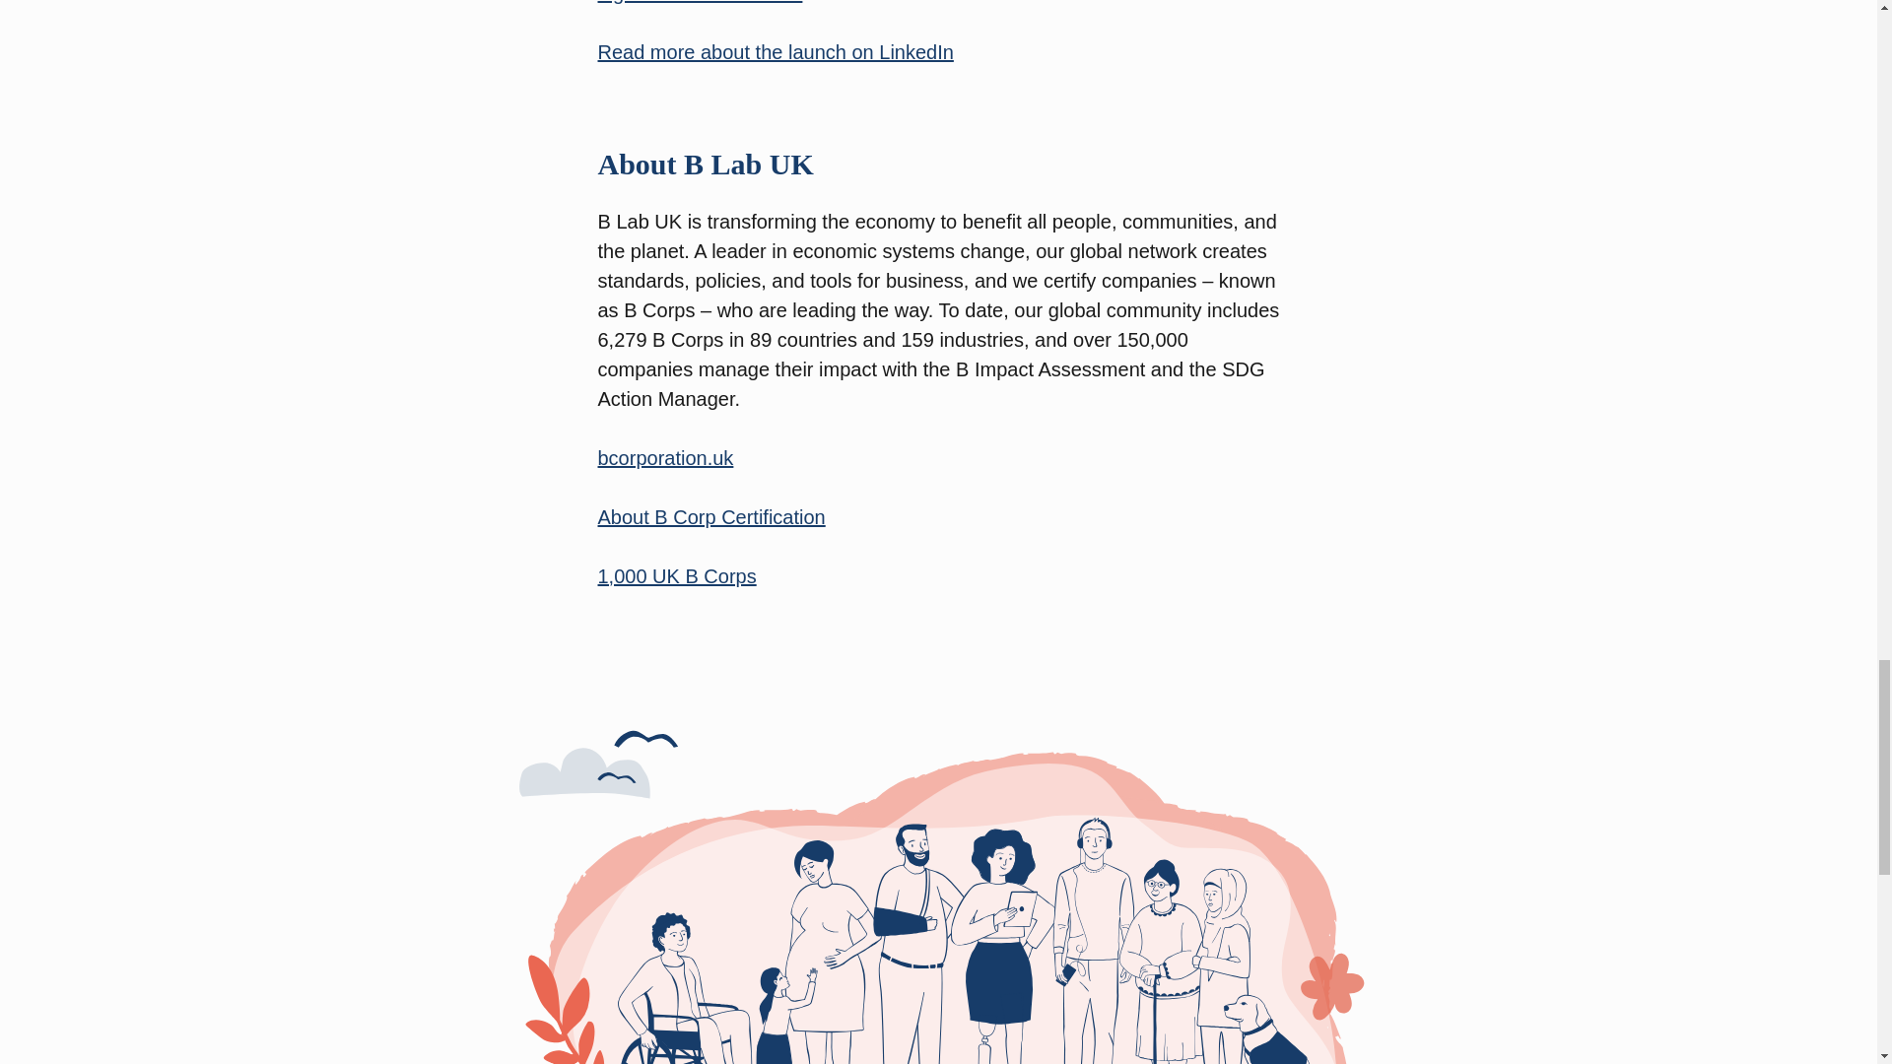 This screenshot has height=1064, width=1892. Describe the element at coordinates (711, 516) in the screenshot. I see `About B Corp Certification` at that location.